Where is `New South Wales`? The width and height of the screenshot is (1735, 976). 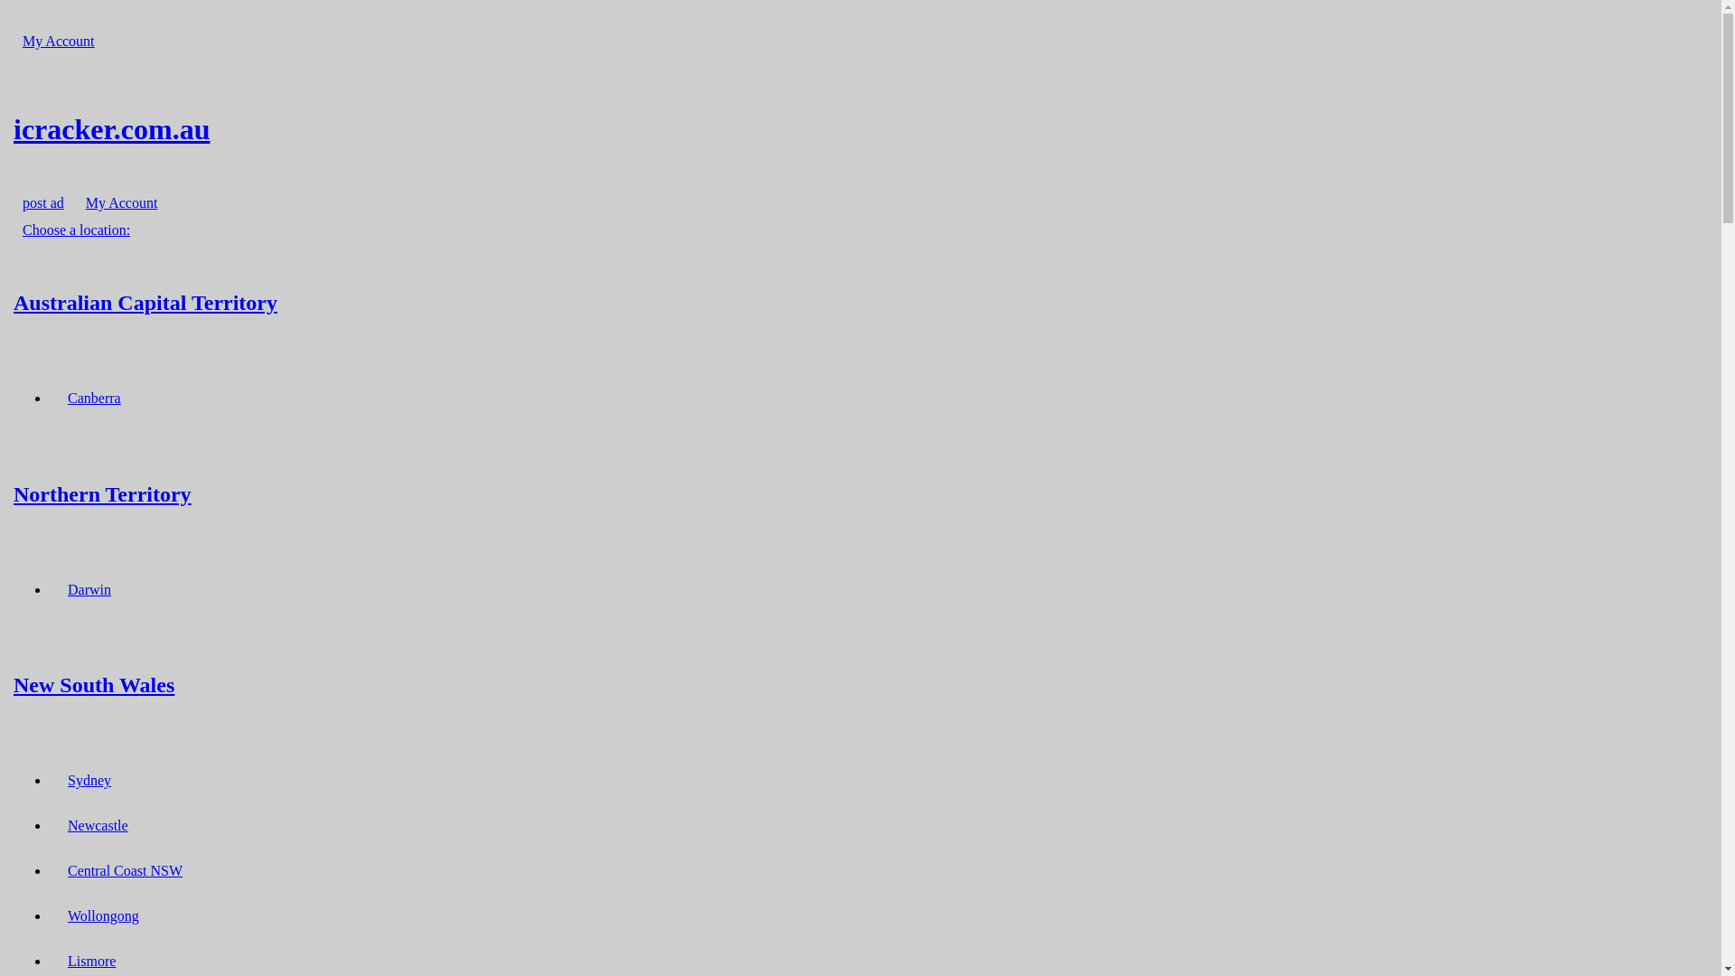 New South Wales is located at coordinates (860, 685).